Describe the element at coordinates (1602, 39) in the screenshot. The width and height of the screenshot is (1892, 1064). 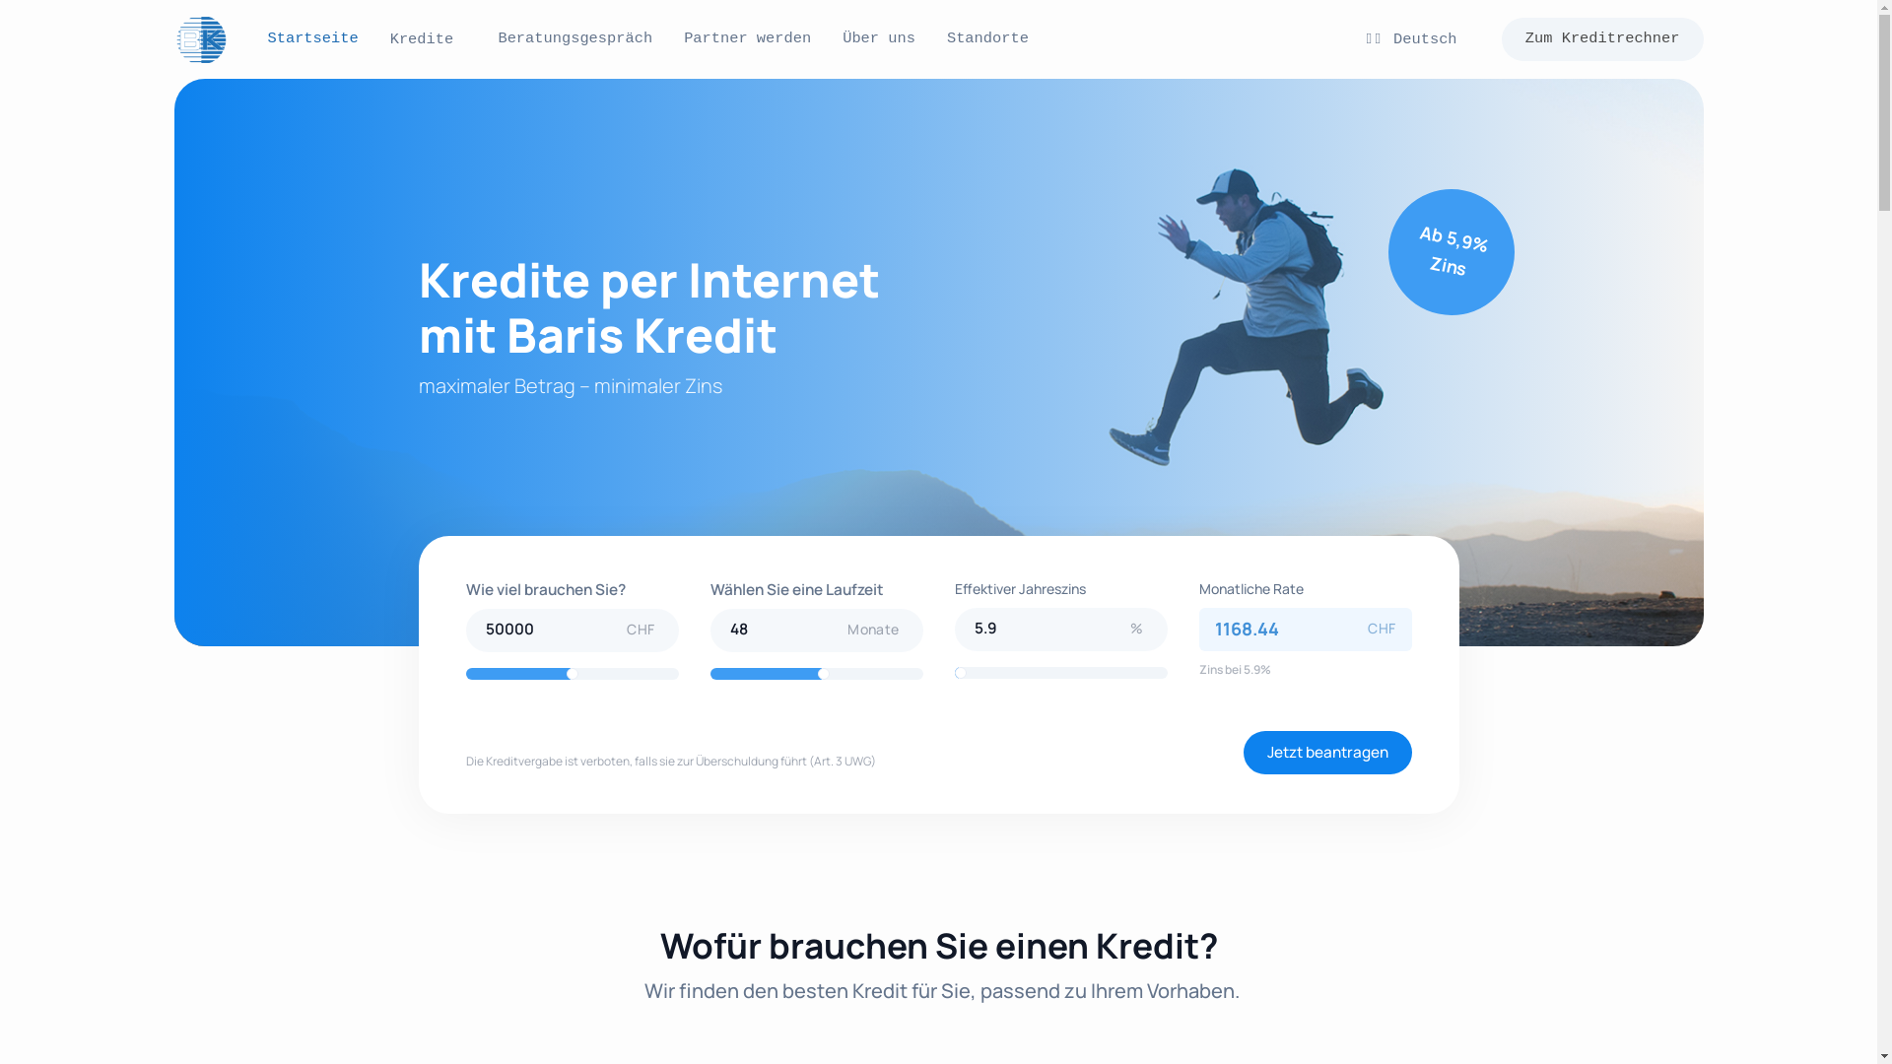
I see `Zum Kreditrechner` at that location.